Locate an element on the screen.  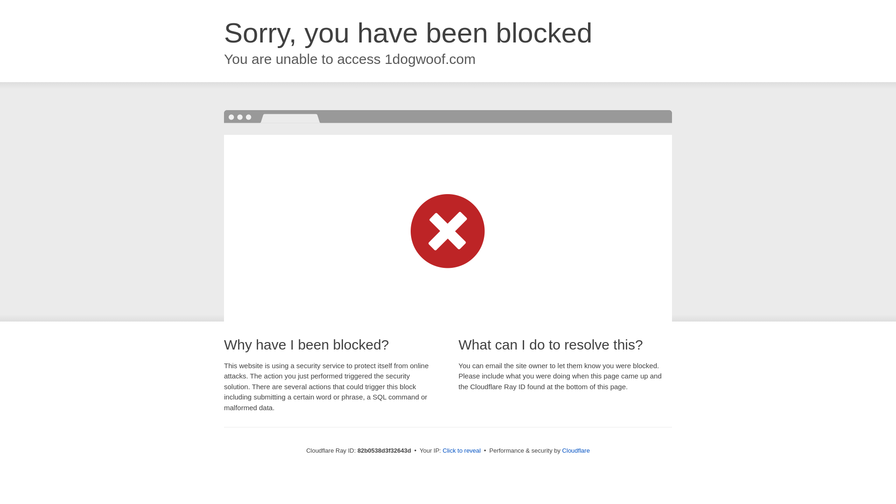
Cloudflare is located at coordinates (576, 451).